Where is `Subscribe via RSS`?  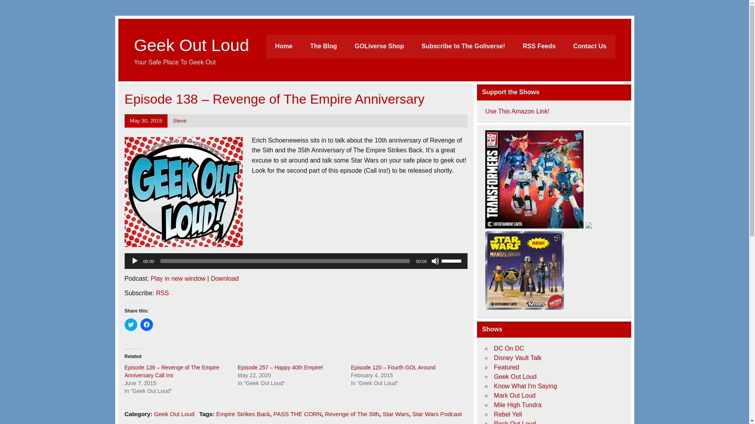
Subscribe via RSS is located at coordinates (163, 293).